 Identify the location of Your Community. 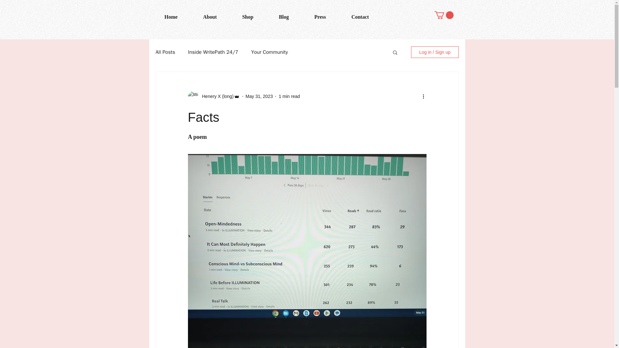
(270, 52).